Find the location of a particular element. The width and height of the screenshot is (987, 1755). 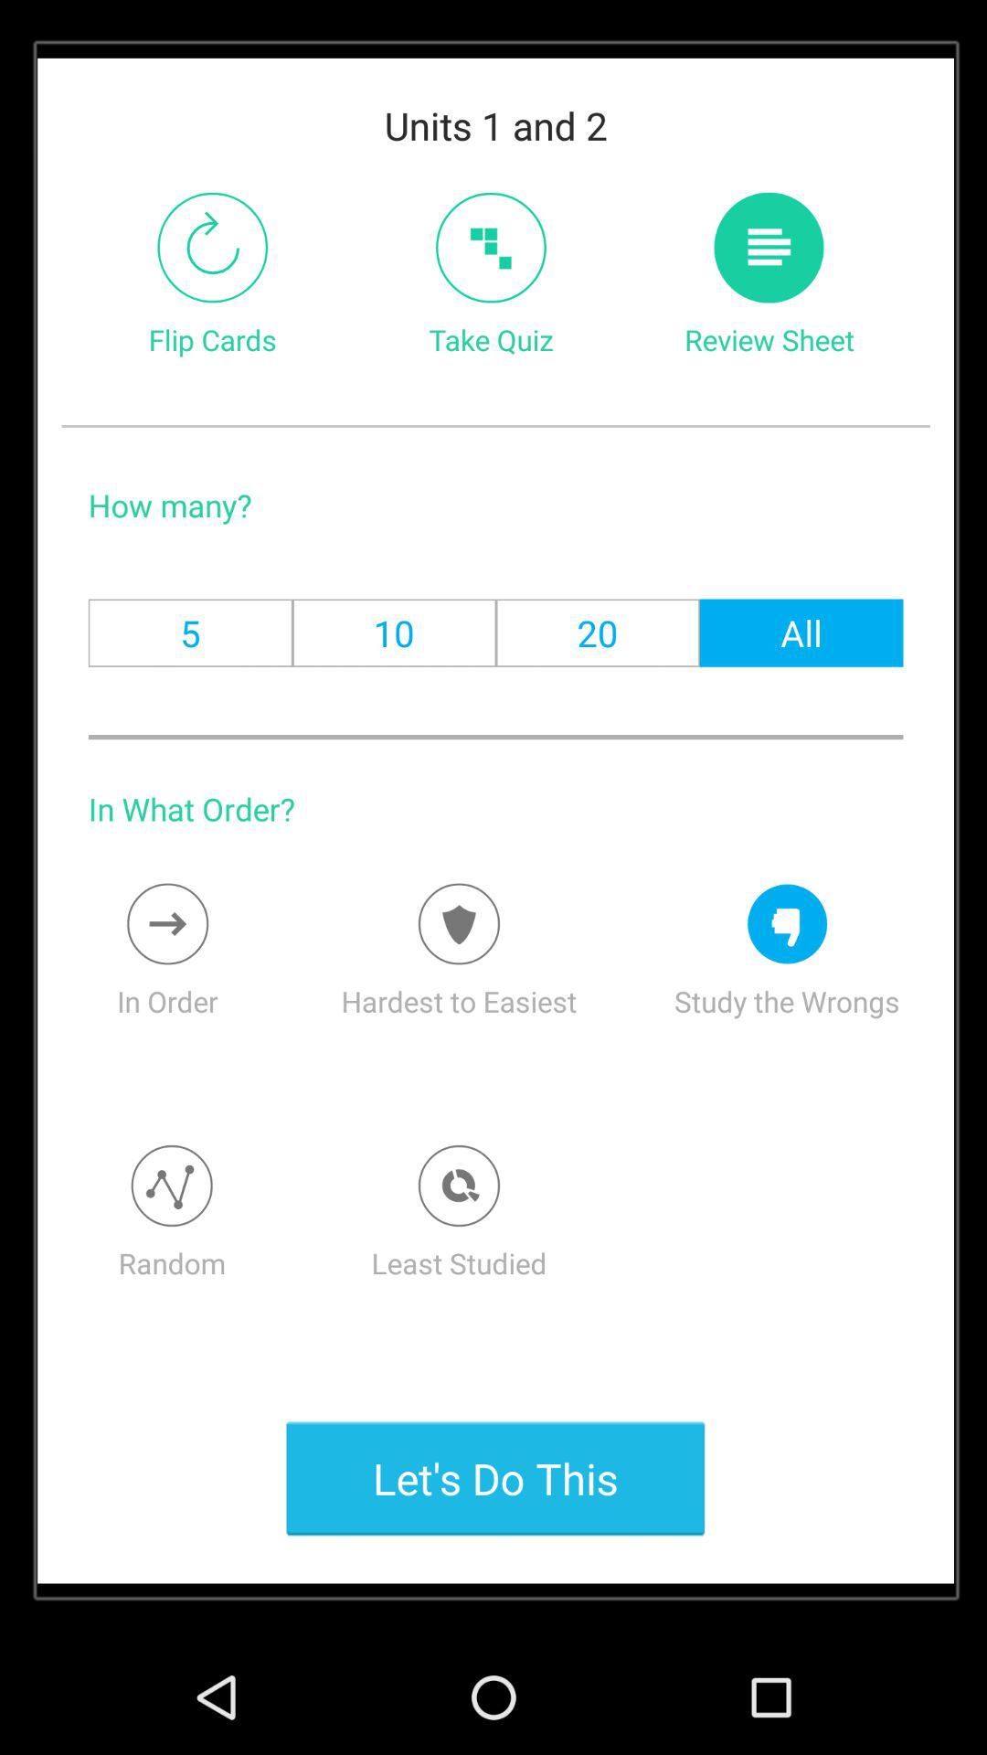

take the quiz is located at coordinates (491, 247).